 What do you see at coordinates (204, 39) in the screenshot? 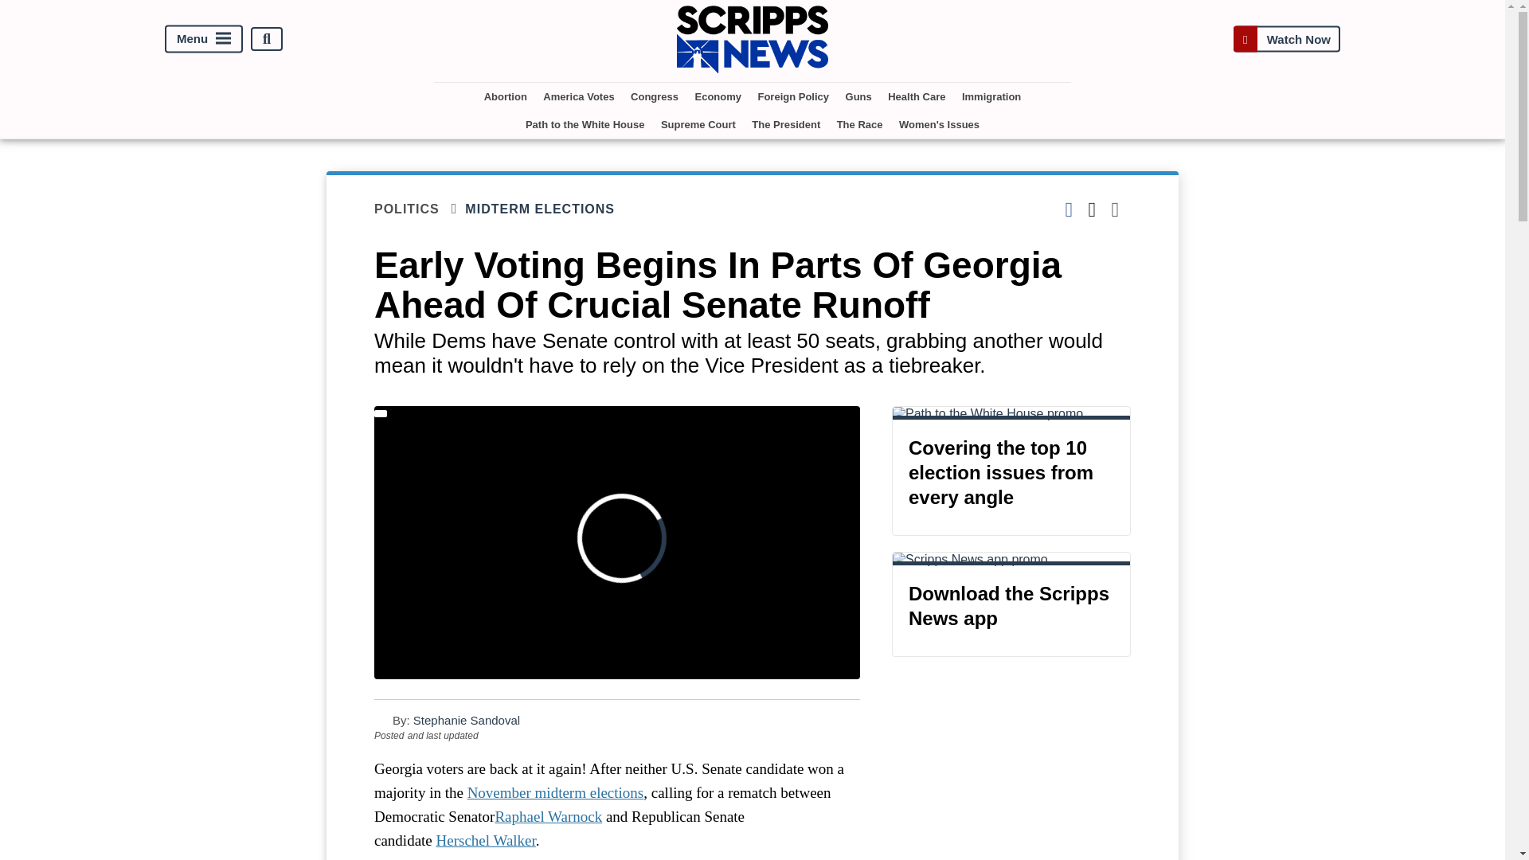
I see `Menu` at bounding box center [204, 39].